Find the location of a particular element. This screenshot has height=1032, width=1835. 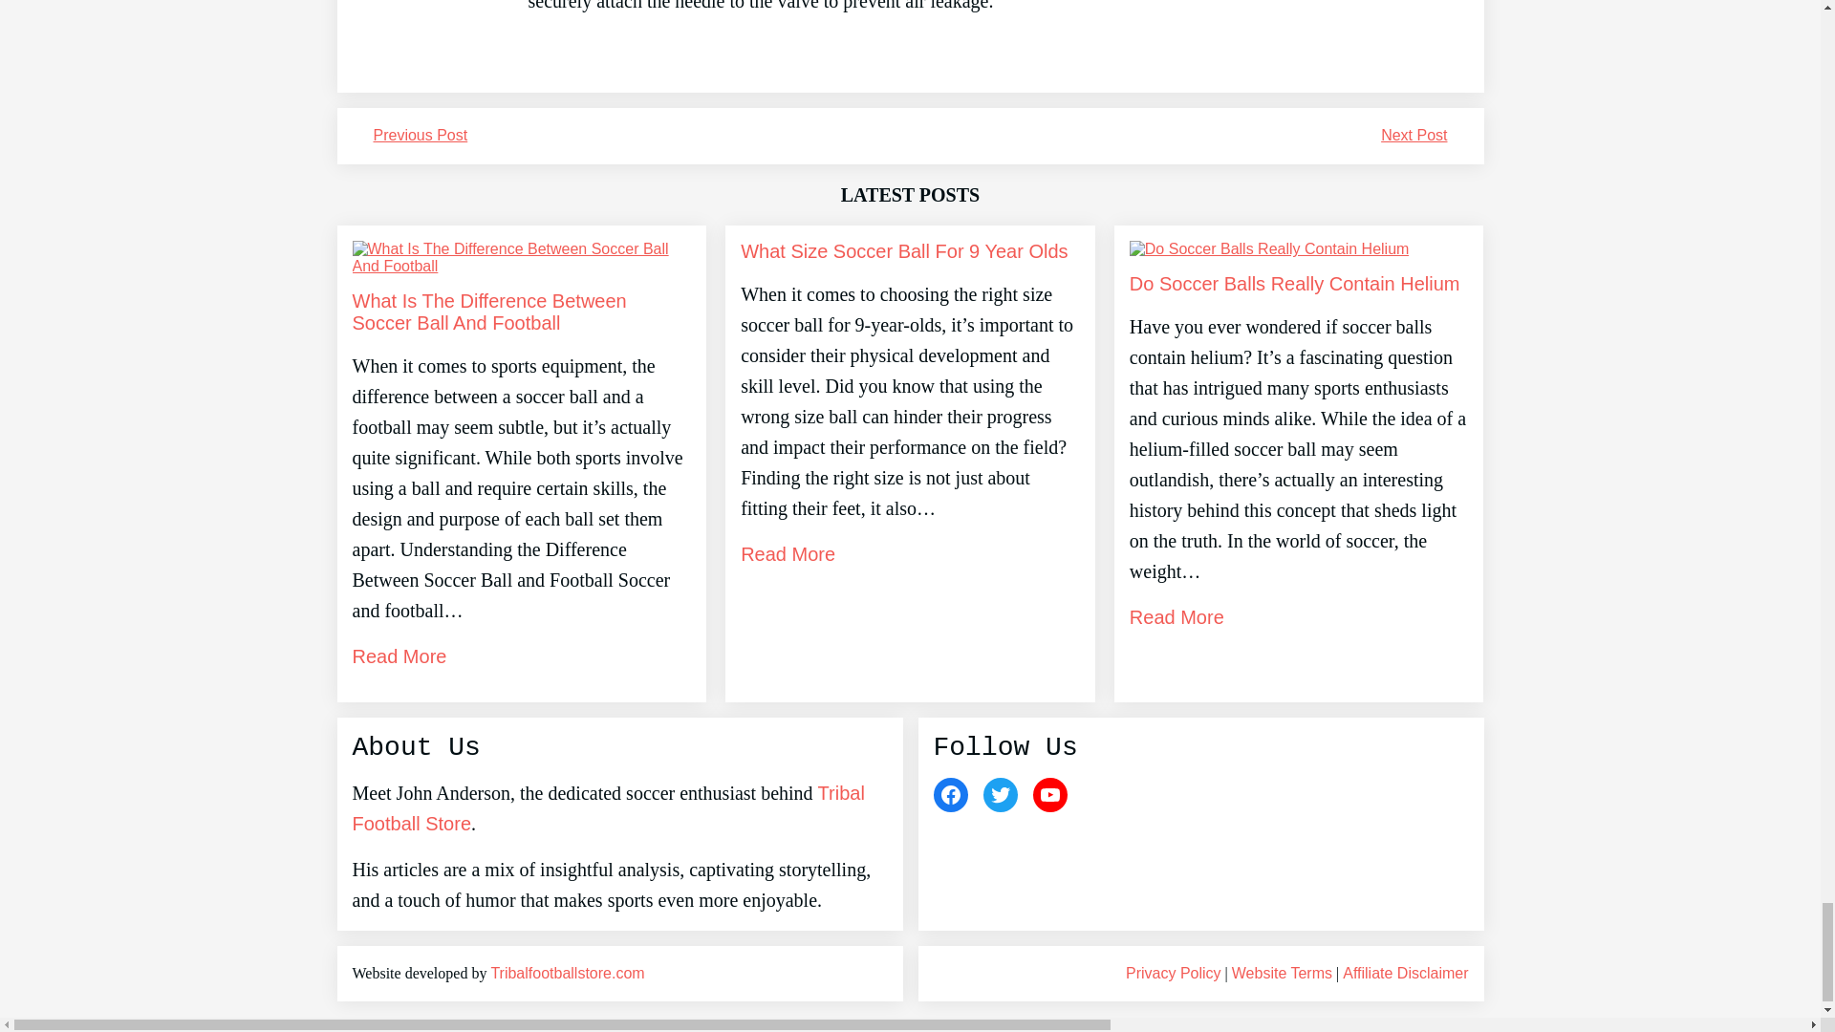

Affiliate Disclaimer is located at coordinates (1405, 973).